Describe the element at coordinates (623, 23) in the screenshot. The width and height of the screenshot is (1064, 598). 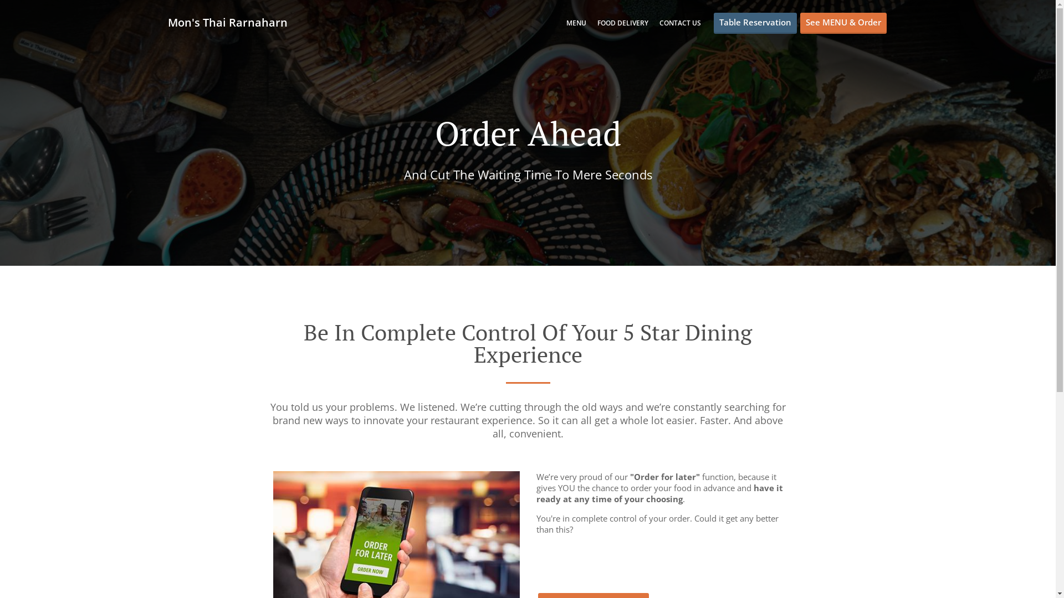
I see `FOOD DELIVERY` at that location.